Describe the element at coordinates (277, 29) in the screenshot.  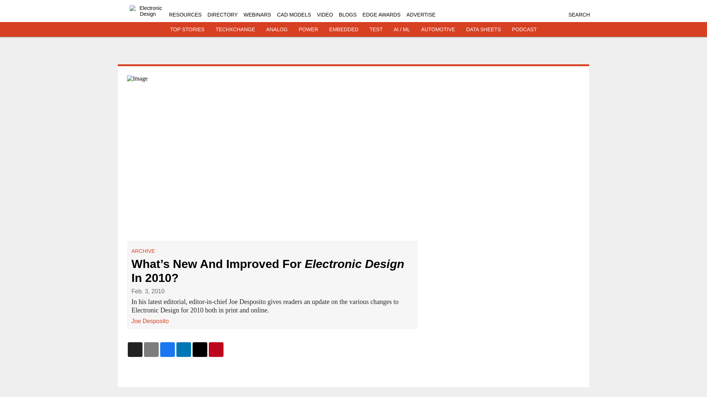
I see `ANALOG` at that location.